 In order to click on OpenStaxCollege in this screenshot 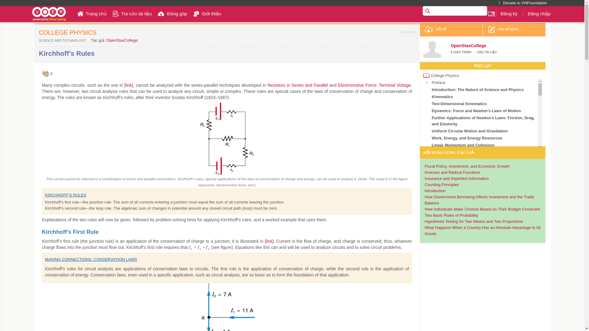, I will do `click(468, 45)`.